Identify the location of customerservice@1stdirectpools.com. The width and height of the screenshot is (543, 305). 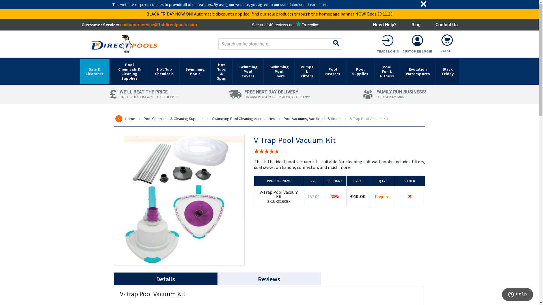
(158, 25).